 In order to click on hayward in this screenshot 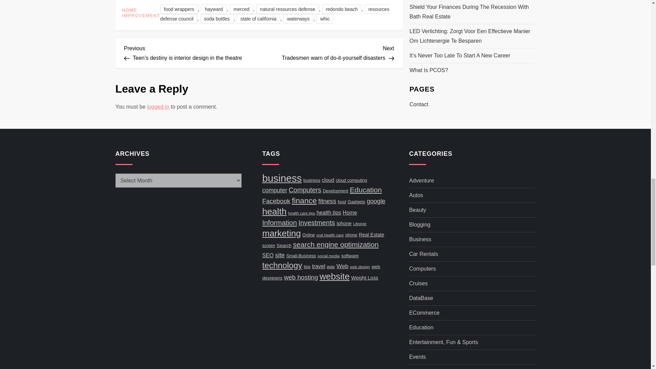, I will do `click(275, 14)`.